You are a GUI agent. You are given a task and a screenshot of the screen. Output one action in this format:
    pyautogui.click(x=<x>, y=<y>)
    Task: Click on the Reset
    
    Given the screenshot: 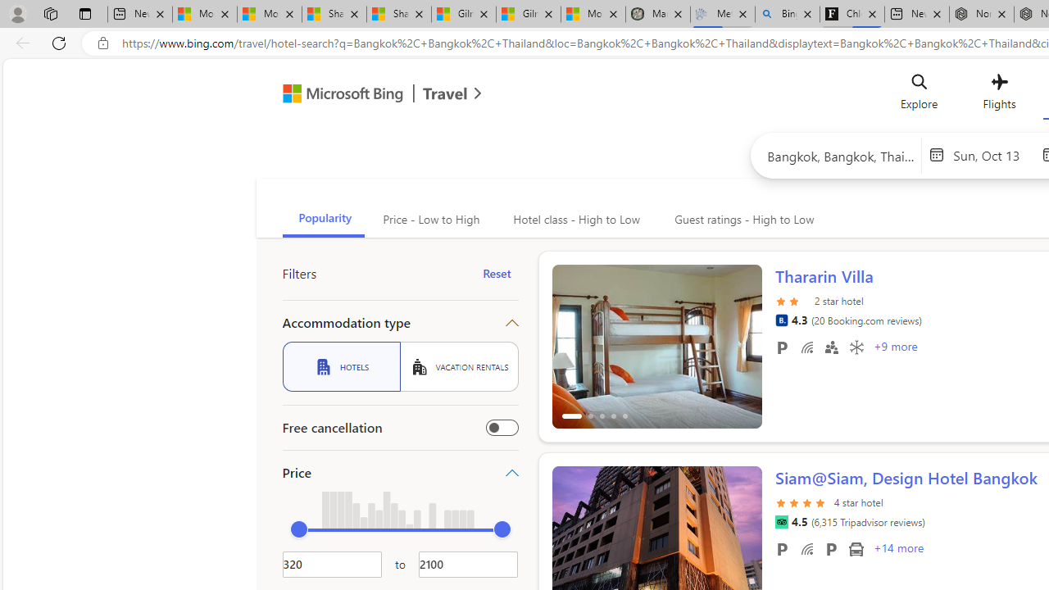 What is the action you would take?
    pyautogui.click(x=497, y=274)
    